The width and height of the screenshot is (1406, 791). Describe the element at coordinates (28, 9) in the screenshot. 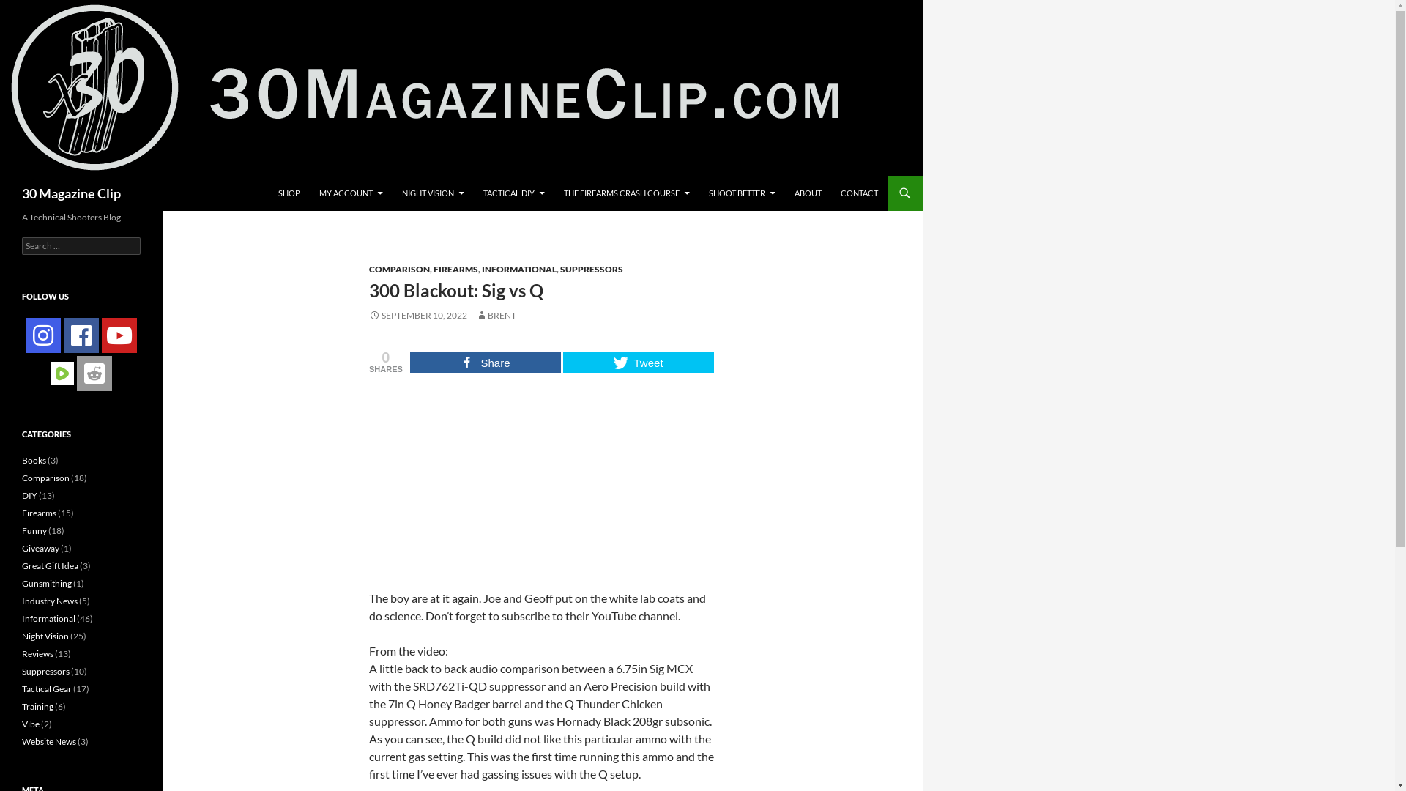

I see `Search` at that location.